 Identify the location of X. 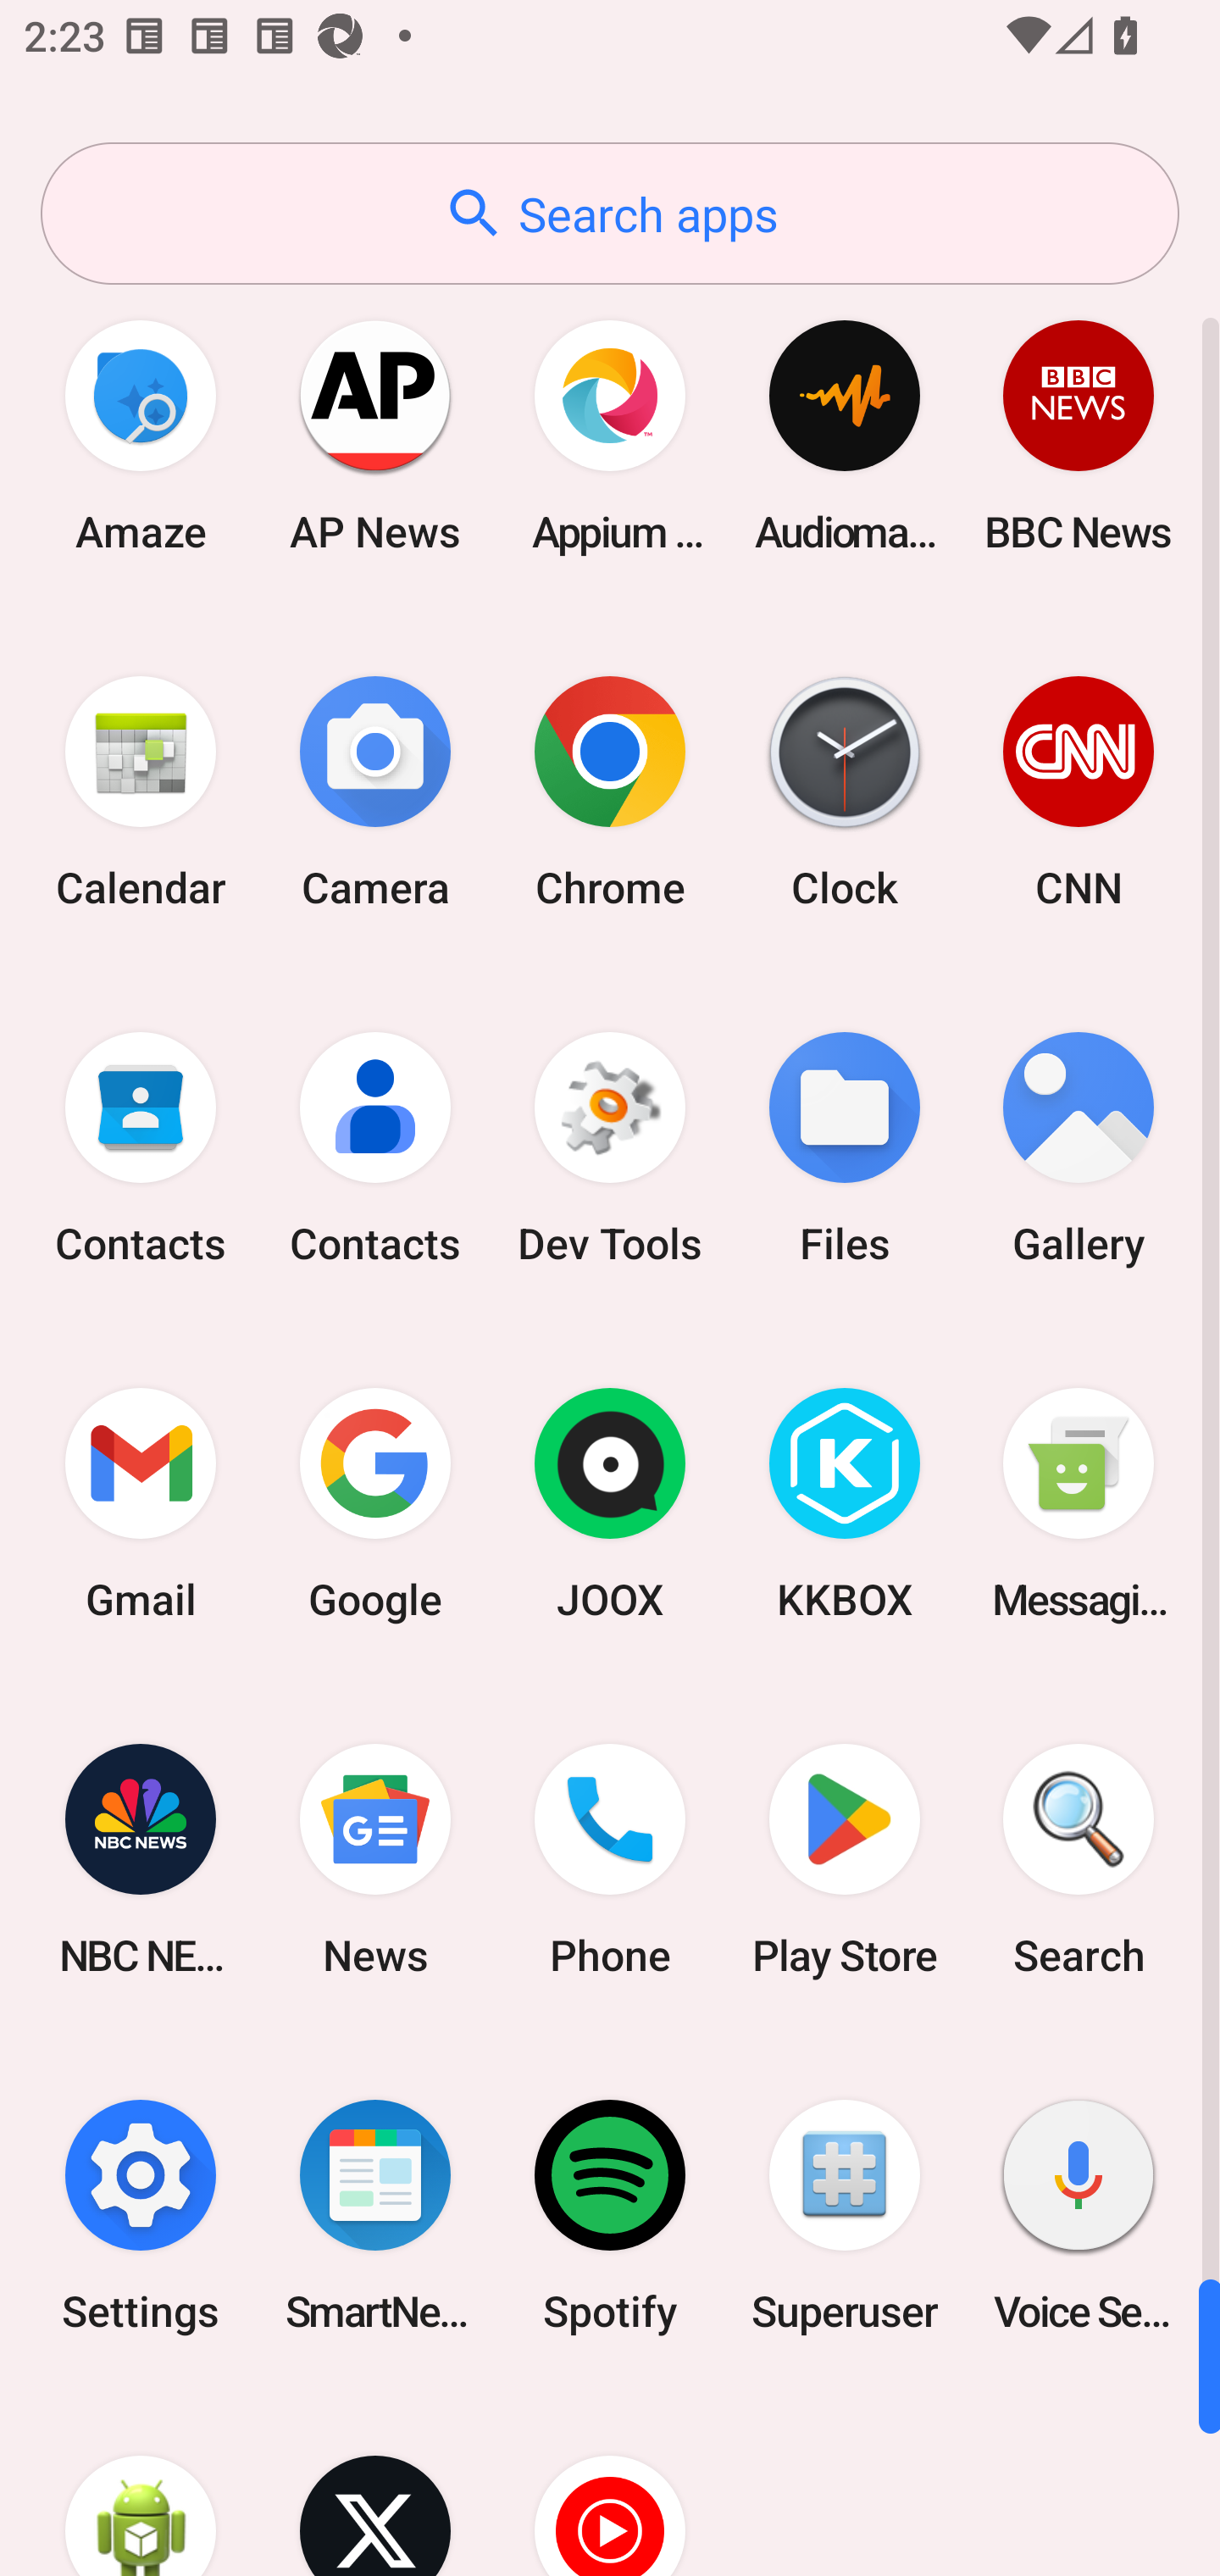
(375, 2484).